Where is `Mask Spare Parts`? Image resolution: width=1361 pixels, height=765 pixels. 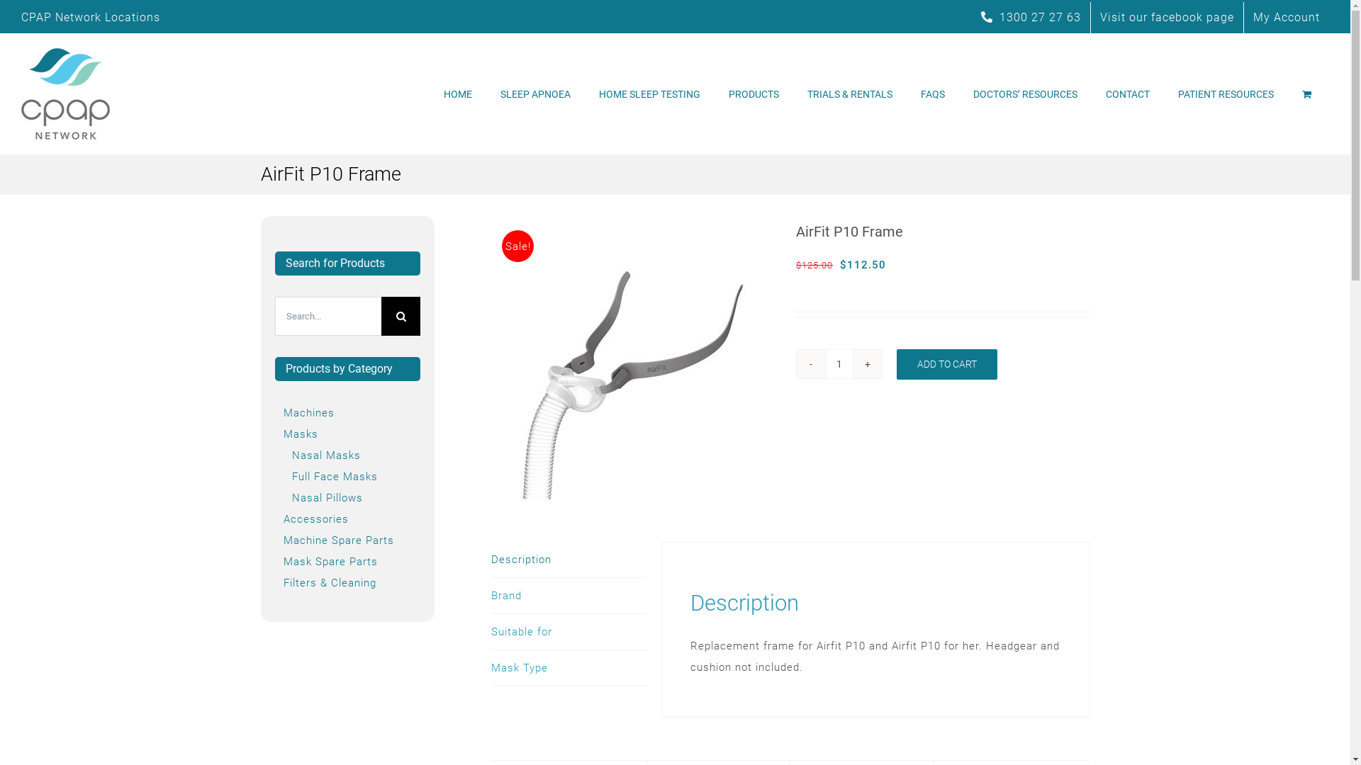 Mask Spare Parts is located at coordinates (330, 562).